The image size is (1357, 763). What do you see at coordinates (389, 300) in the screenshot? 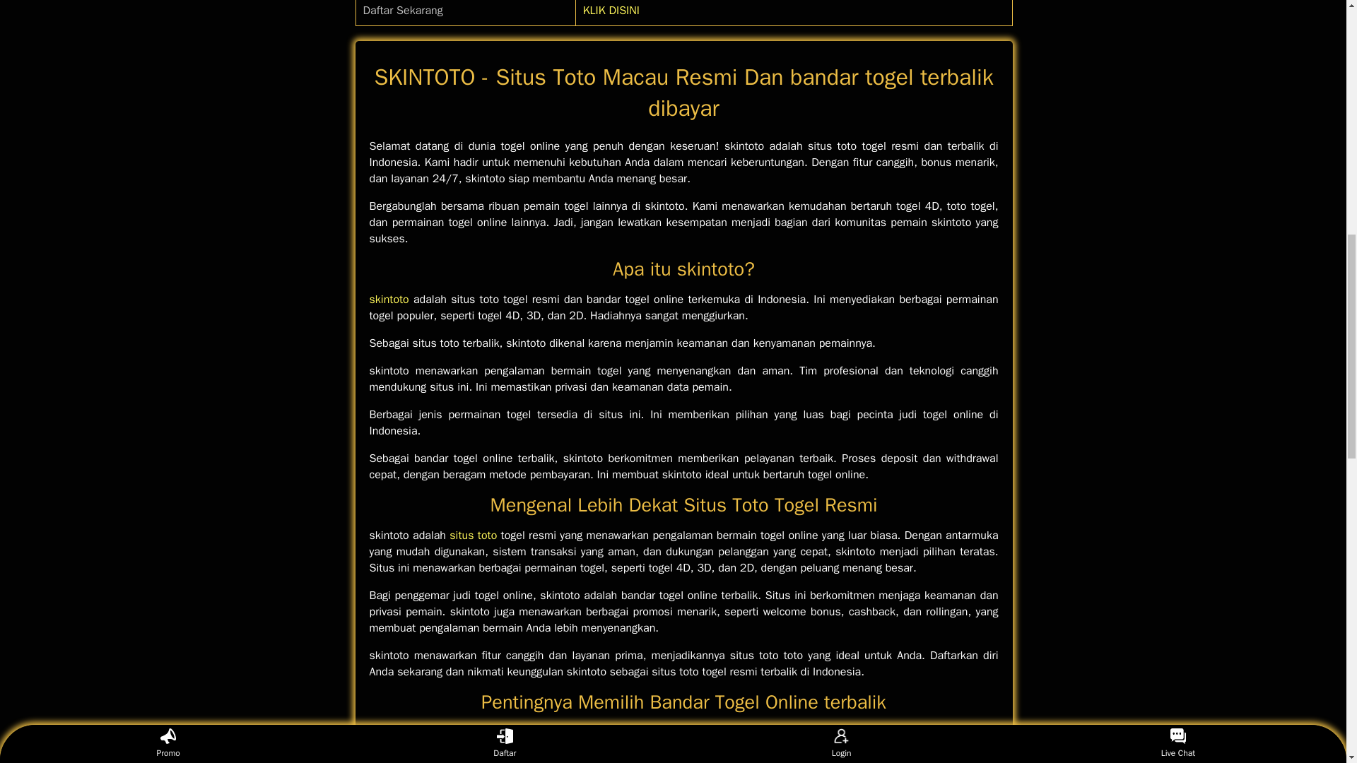
I see `skintoto` at bounding box center [389, 300].